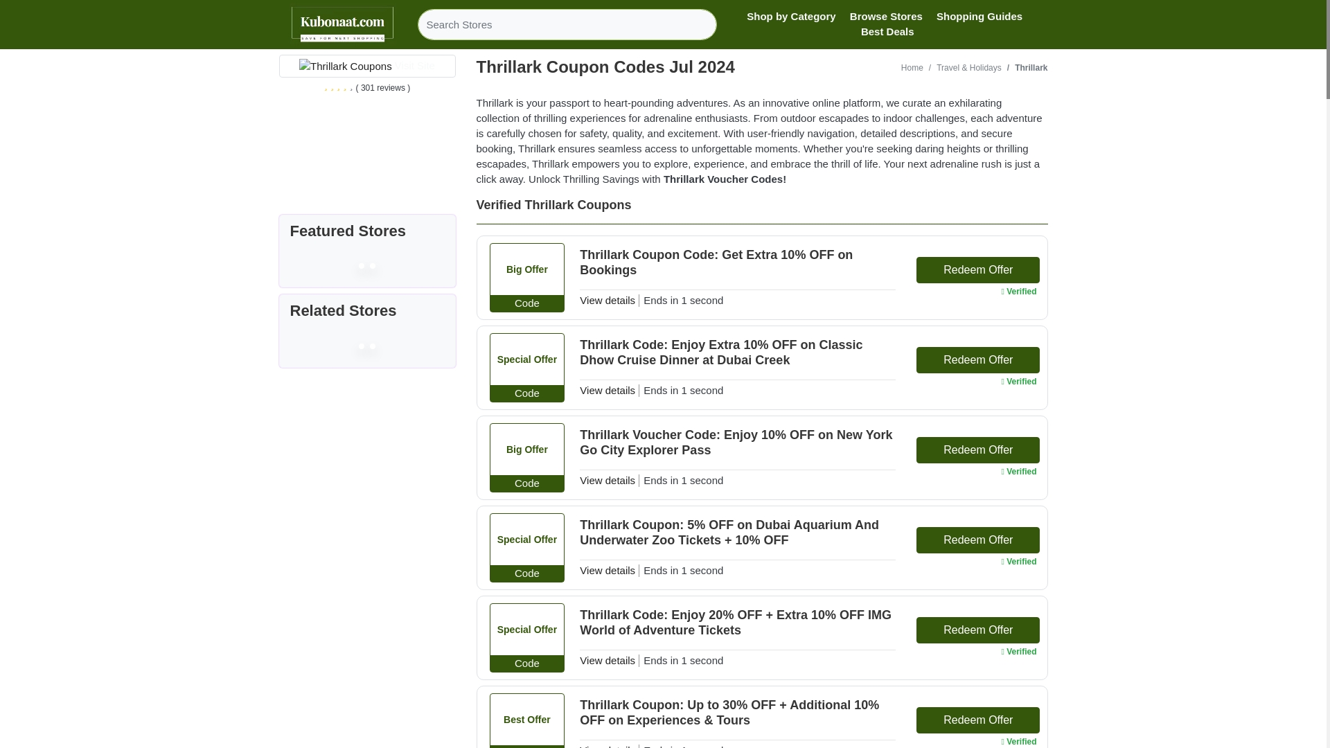  What do you see at coordinates (608, 661) in the screenshot?
I see `View details` at bounding box center [608, 661].